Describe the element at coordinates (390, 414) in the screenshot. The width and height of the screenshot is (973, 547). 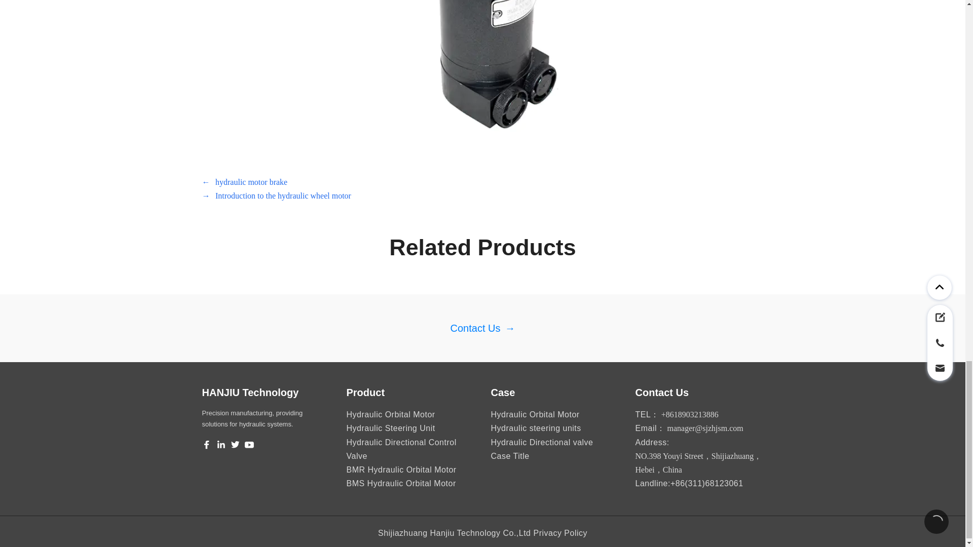
I see `Hydraulic Orbital Motor` at that location.